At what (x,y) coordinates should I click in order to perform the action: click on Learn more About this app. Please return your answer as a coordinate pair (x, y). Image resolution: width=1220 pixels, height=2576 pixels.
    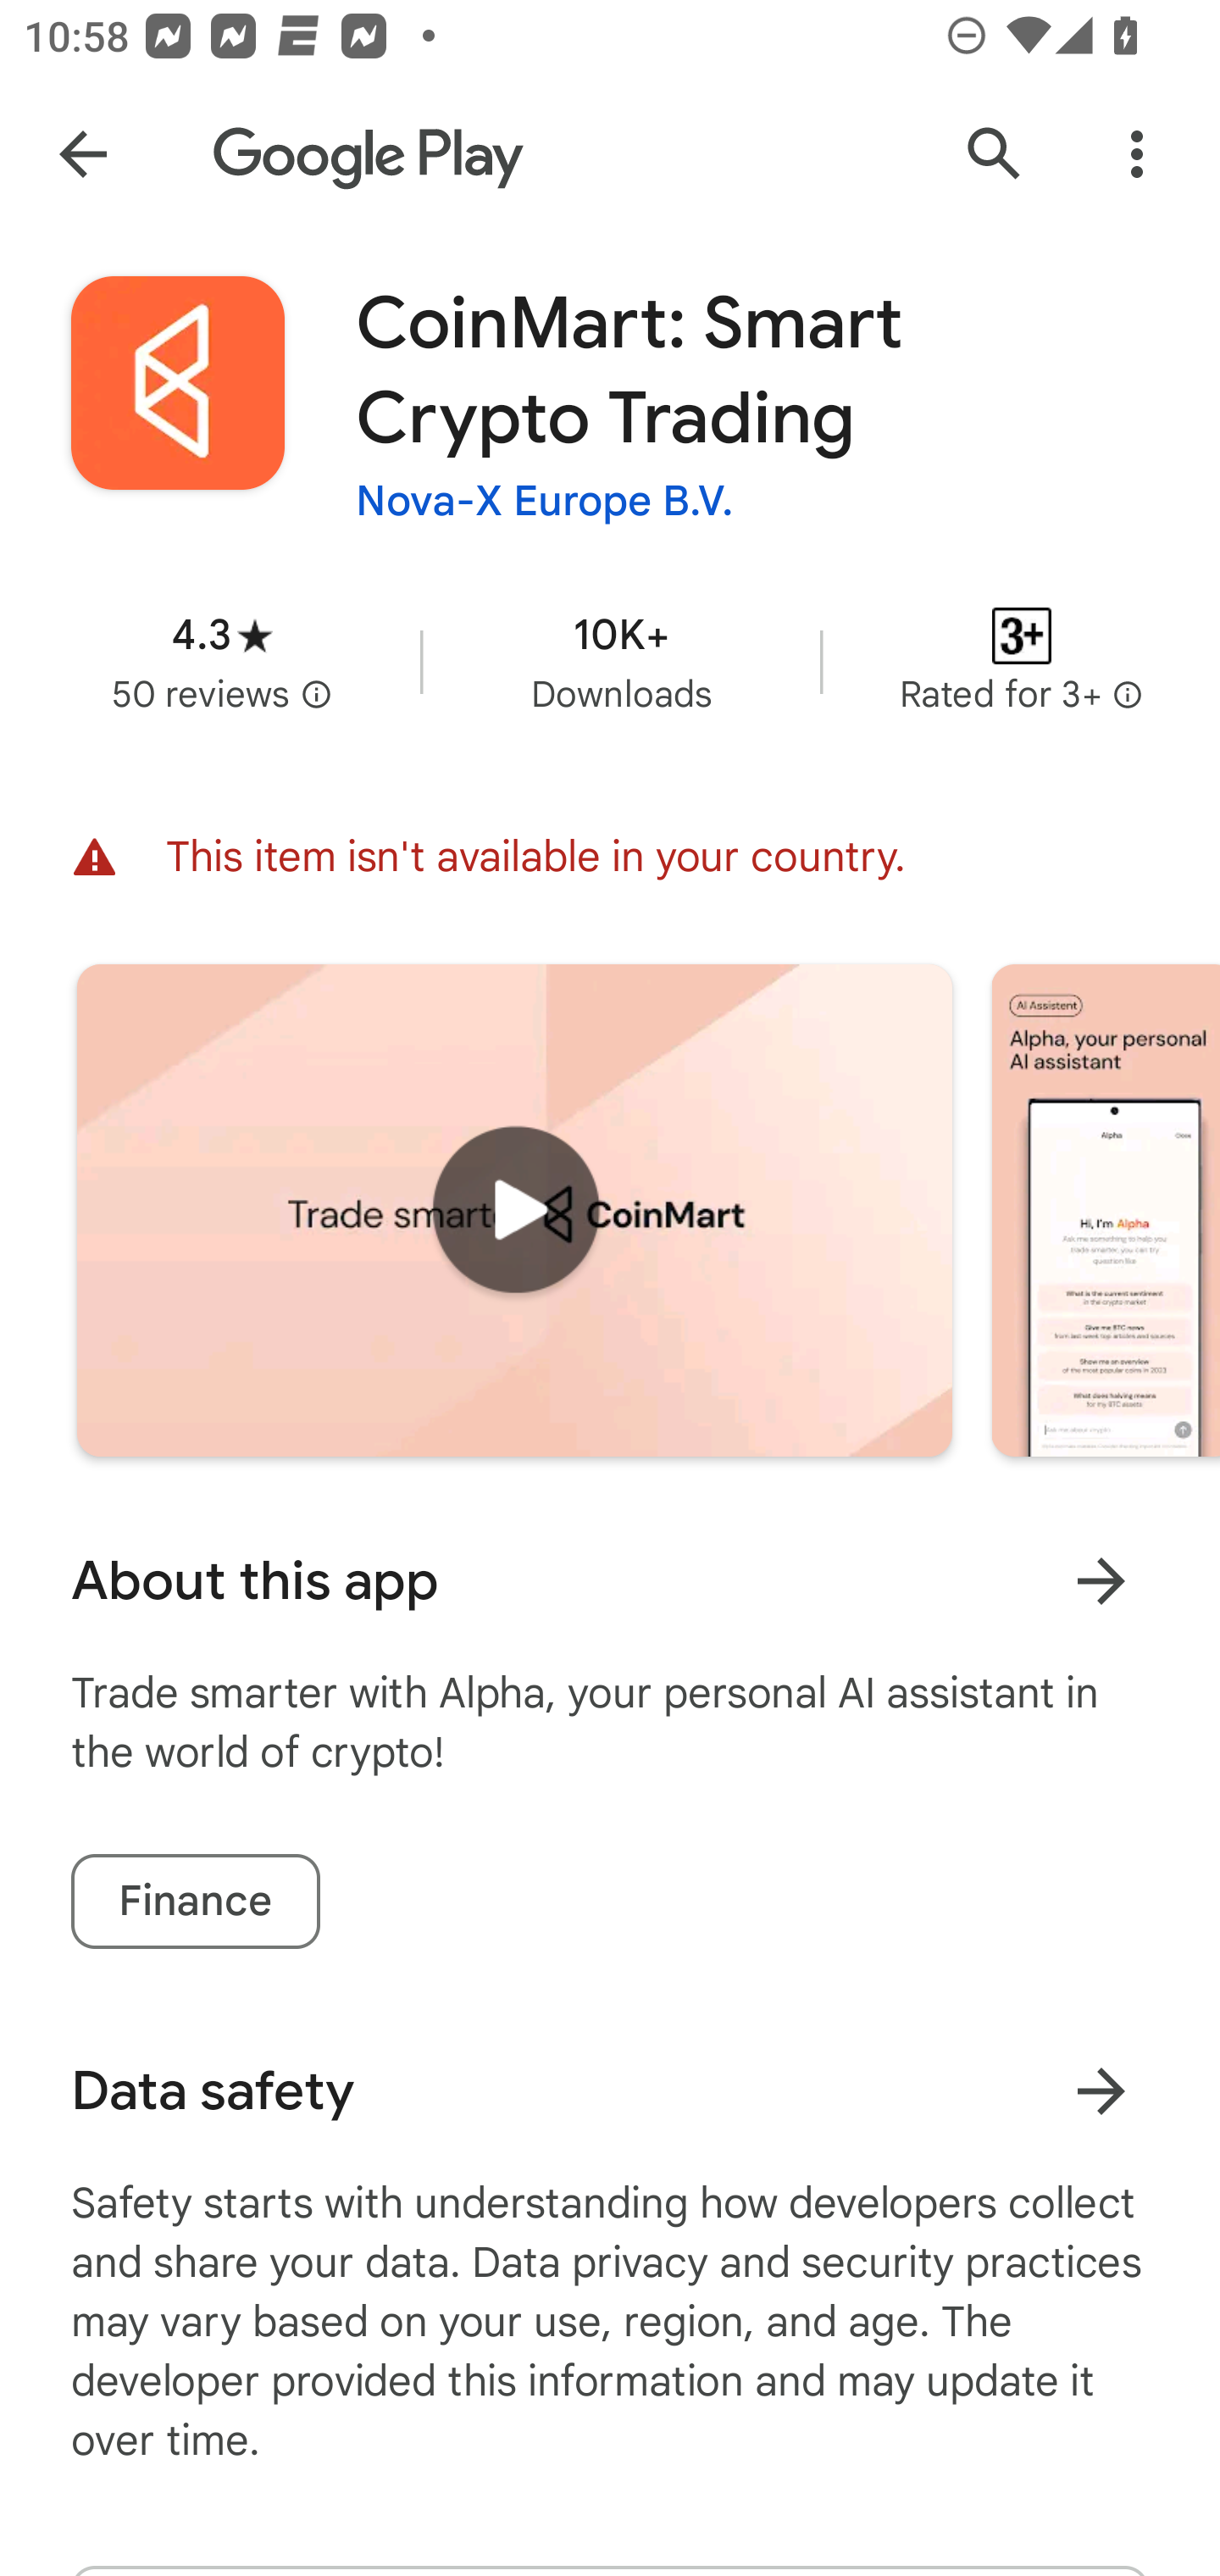
    Looking at the image, I should click on (1101, 1579).